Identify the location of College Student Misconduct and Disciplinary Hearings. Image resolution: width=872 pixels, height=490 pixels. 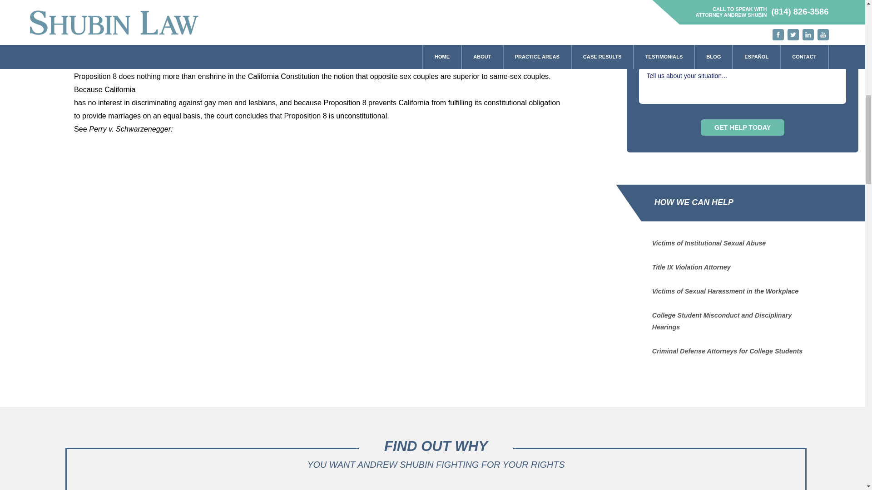
(722, 321).